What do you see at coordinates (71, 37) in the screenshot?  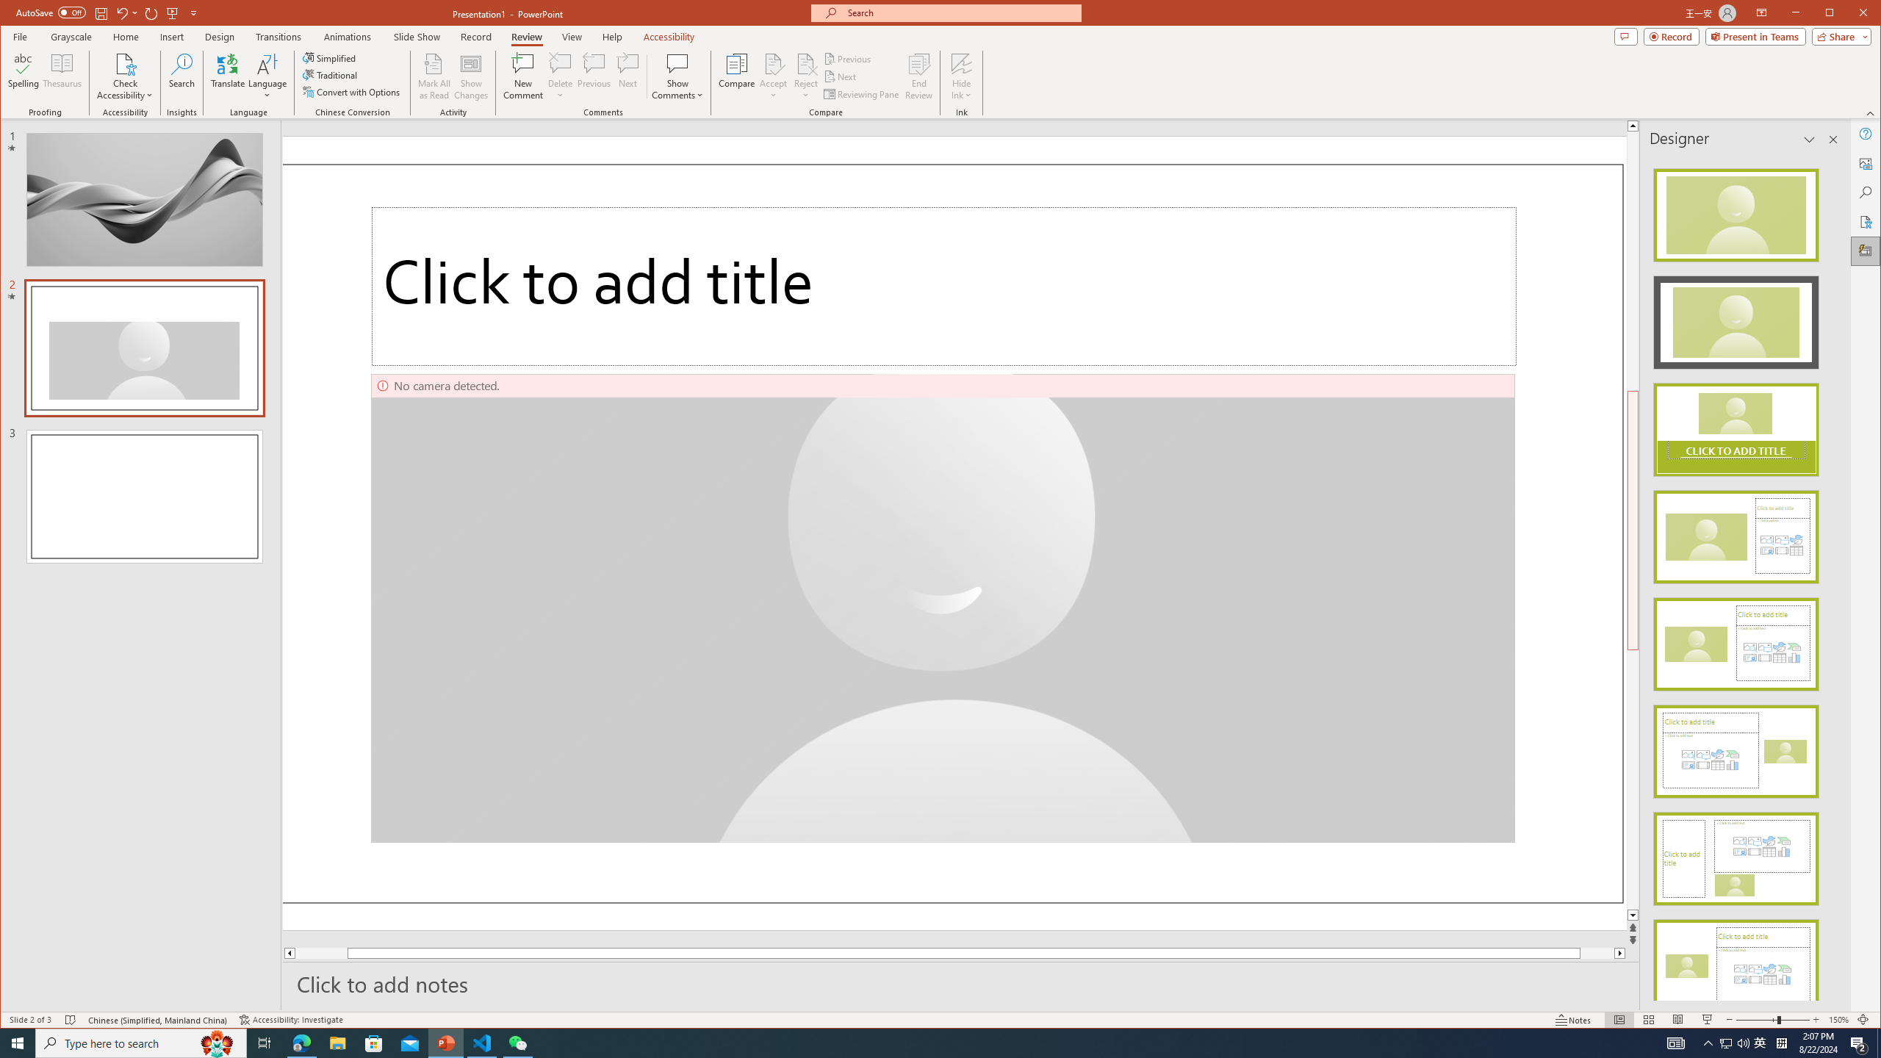 I see `Grayscale` at bounding box center [71, 37].